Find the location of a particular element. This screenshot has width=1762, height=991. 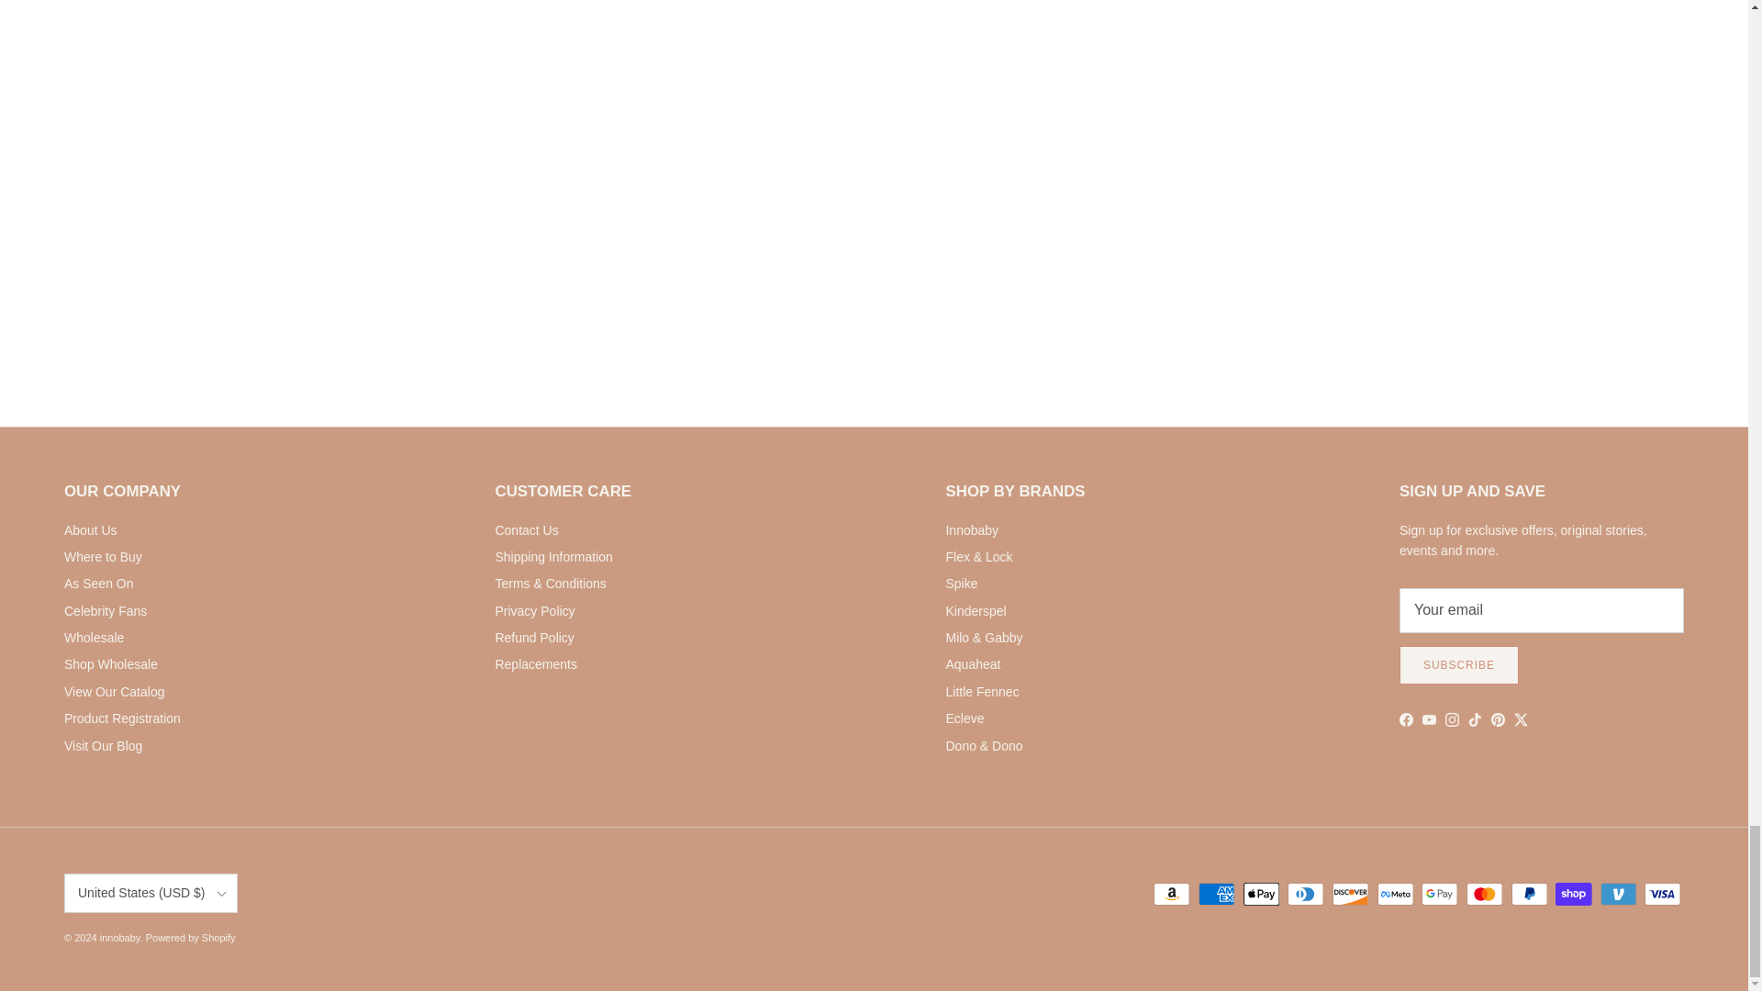

innobaby on Pinterest is located at coordinates (1498, 719).